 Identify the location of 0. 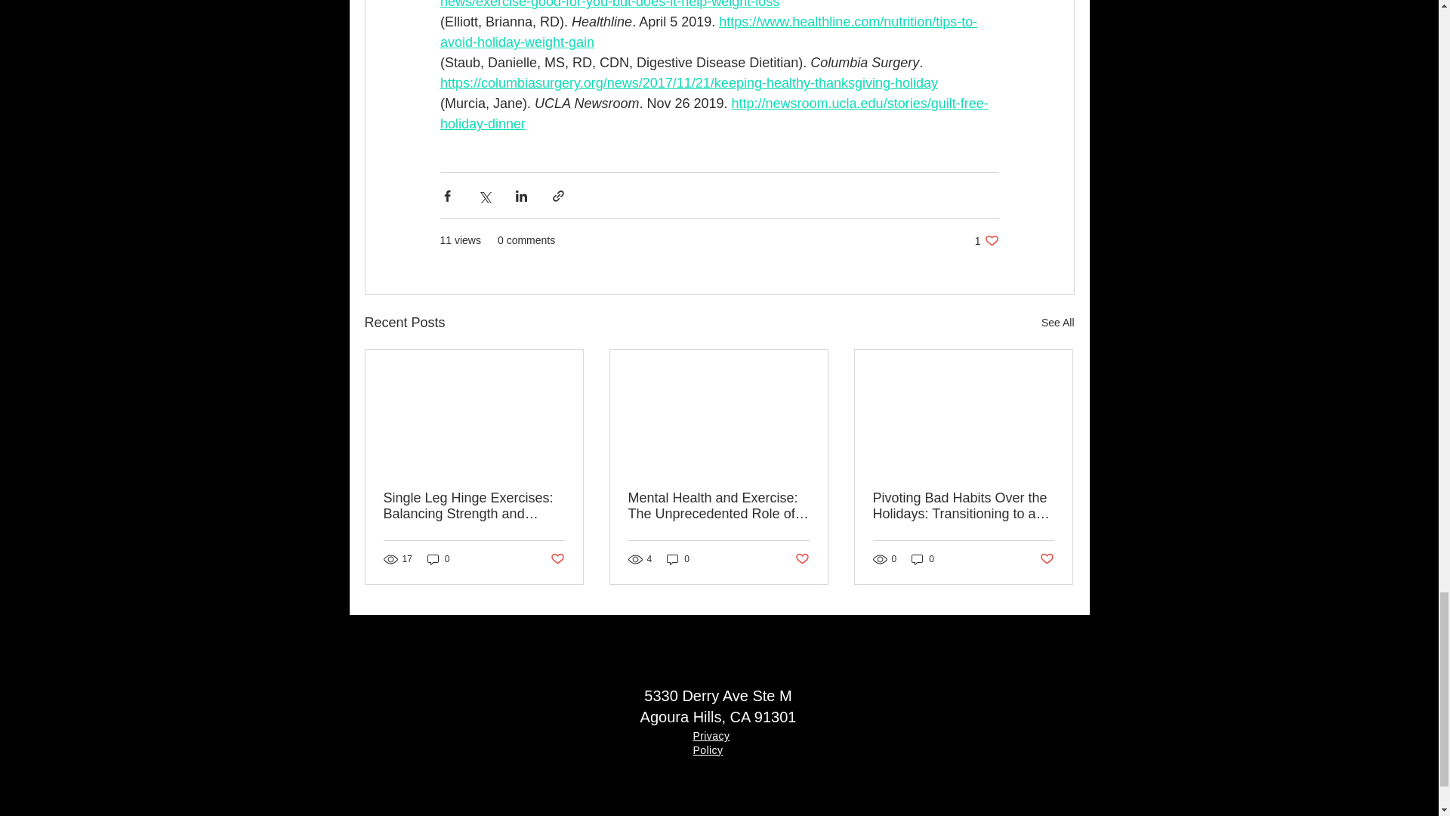
(711, 742).